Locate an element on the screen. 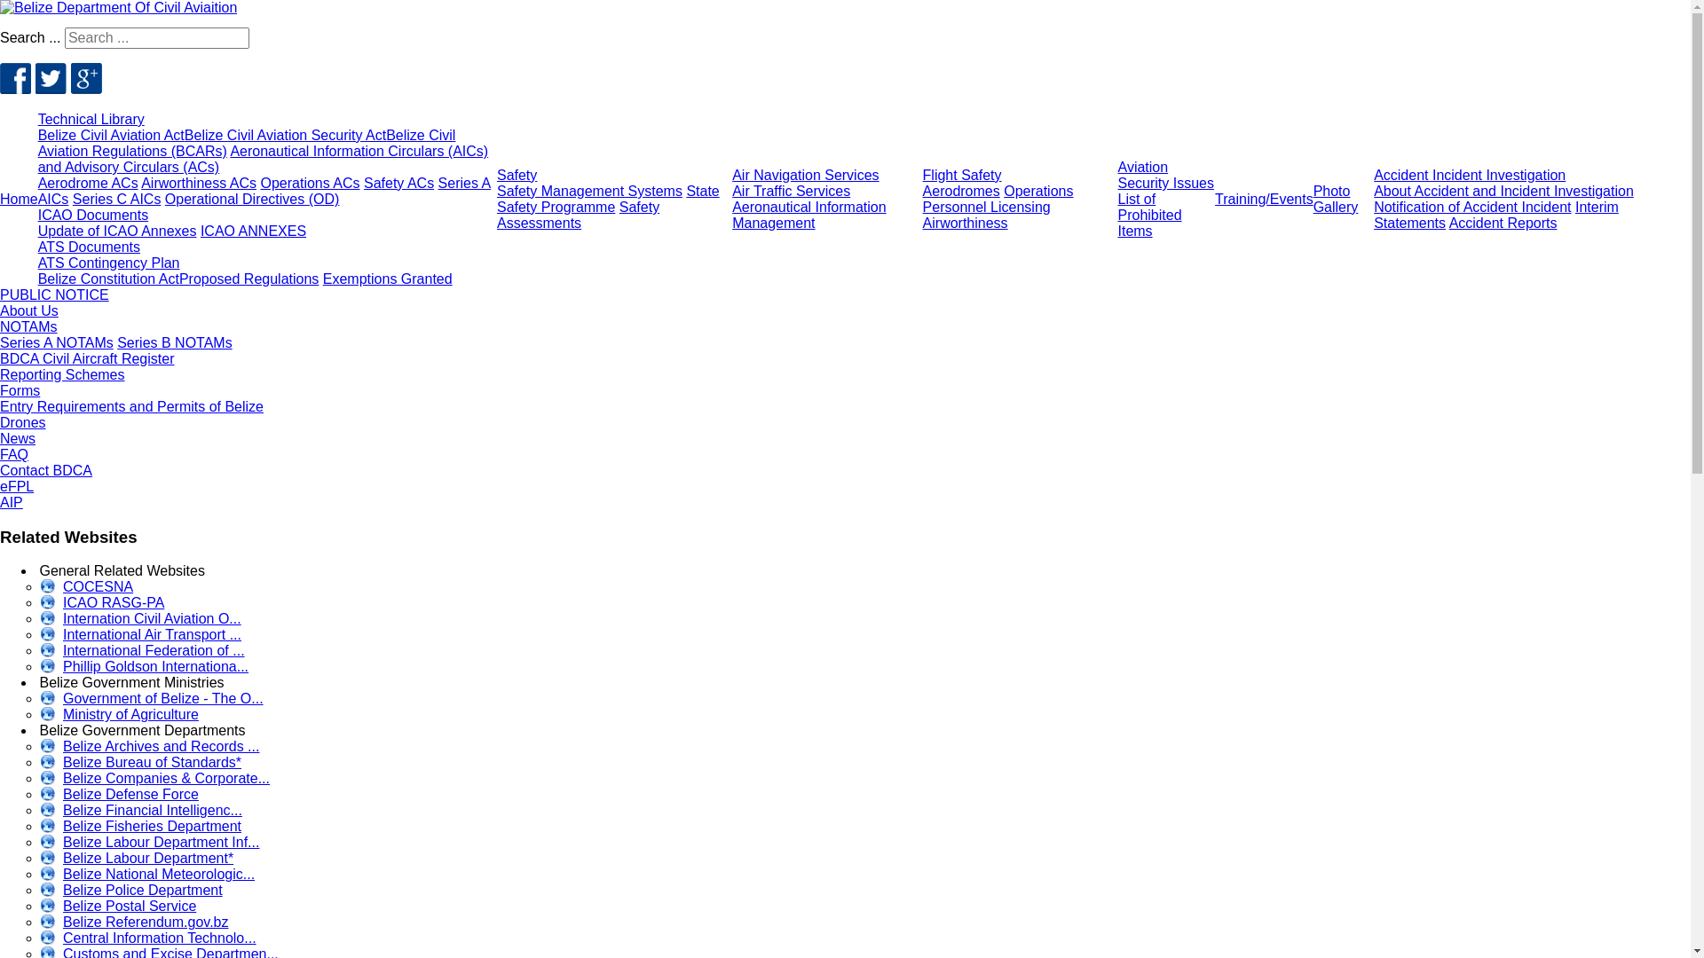 The height and width of the screenshot is (958, 1704). Airworthiness is located at coordinates (966, 224).